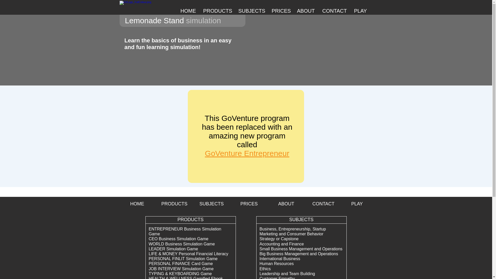 The image size is (496, 279). I want to click on CONTACT, so click(323, 204).